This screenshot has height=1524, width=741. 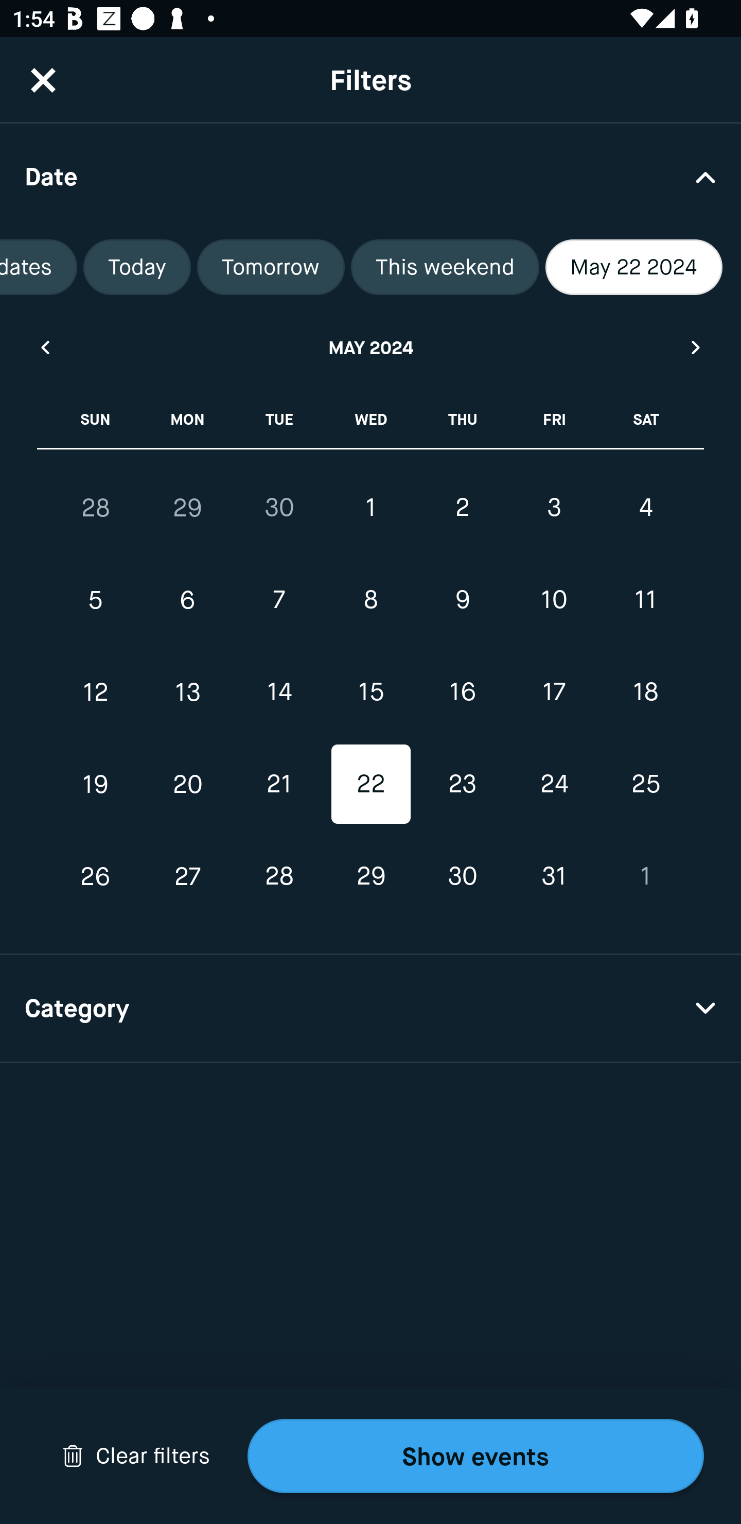 What do you see at coordinates (554, 692) in the screenshot?
I see `17` at bounding box center [554, 692].